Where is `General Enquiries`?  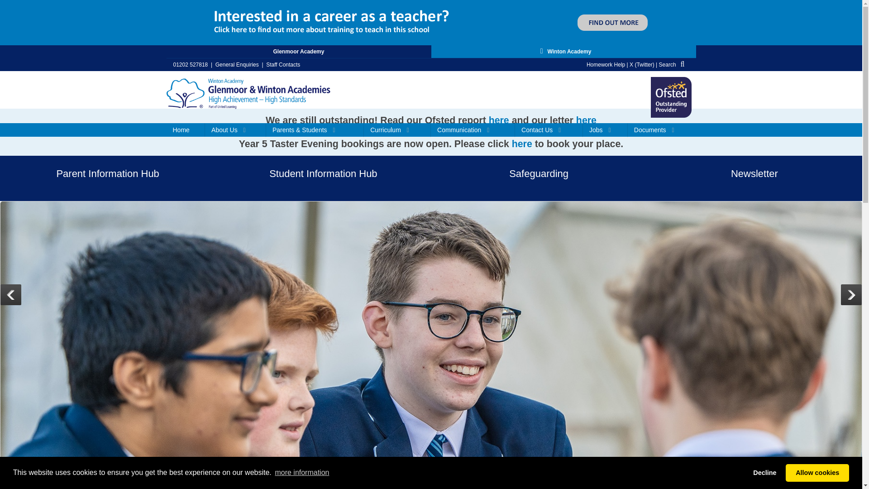
General Enquiries is located at coordinates (237, 65).